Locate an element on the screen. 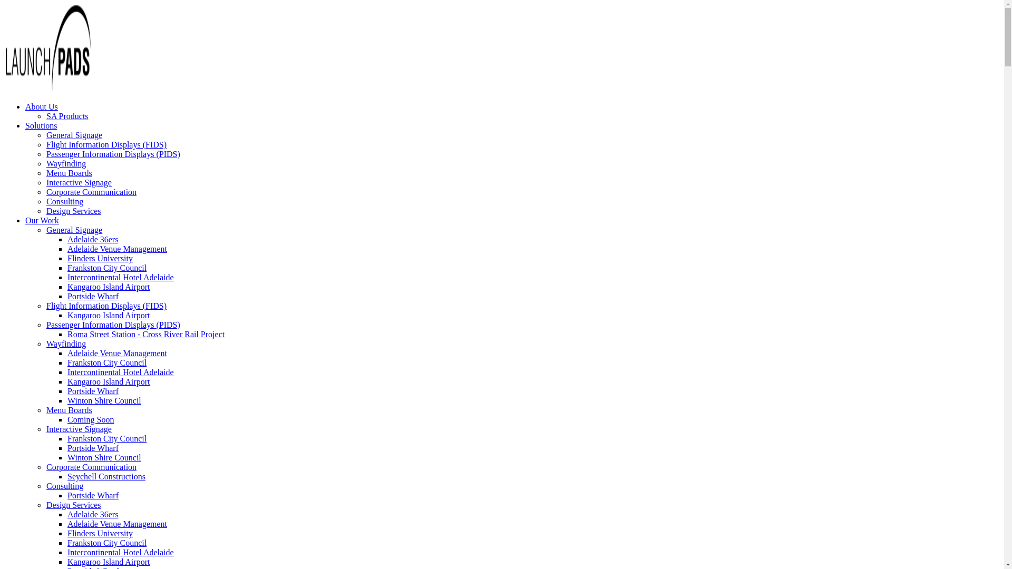  Roma Street Station - Cross River Rail Project is located at coordinates (146, 334).